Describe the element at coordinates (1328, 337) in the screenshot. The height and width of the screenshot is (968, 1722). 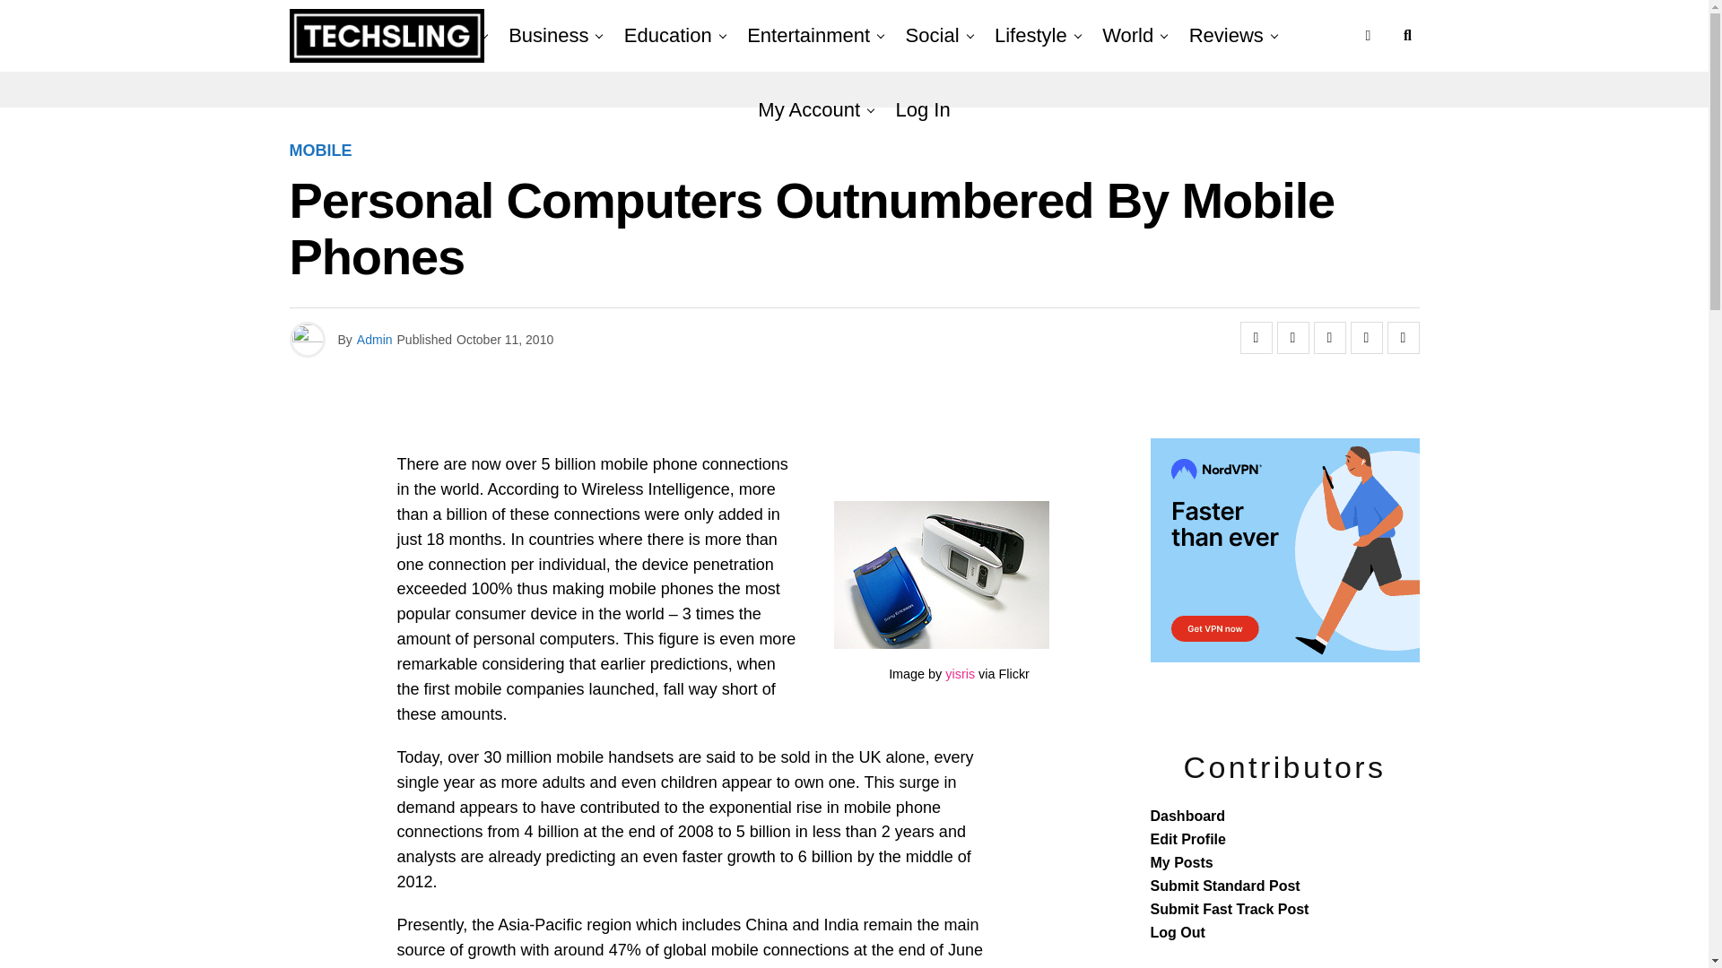
I see `Share on Flipboard` at that location.